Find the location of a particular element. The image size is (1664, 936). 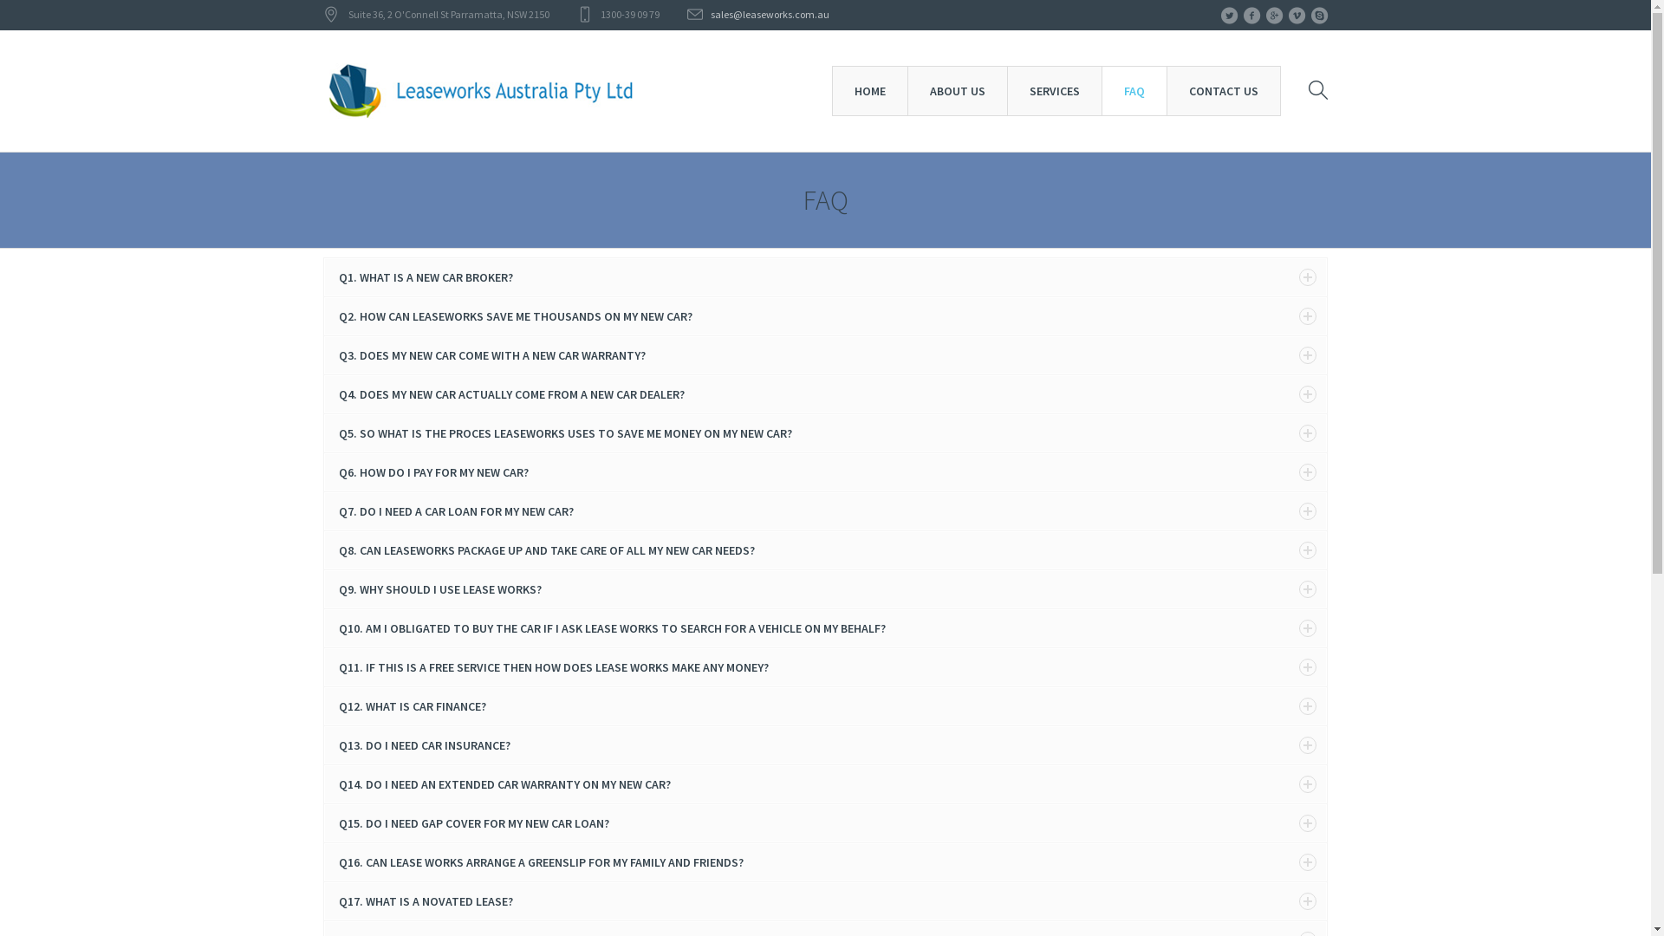

Q7. DO I NEED A CAR LOAN FOR MY NEW CAR? is located at coordinates (825, 511).